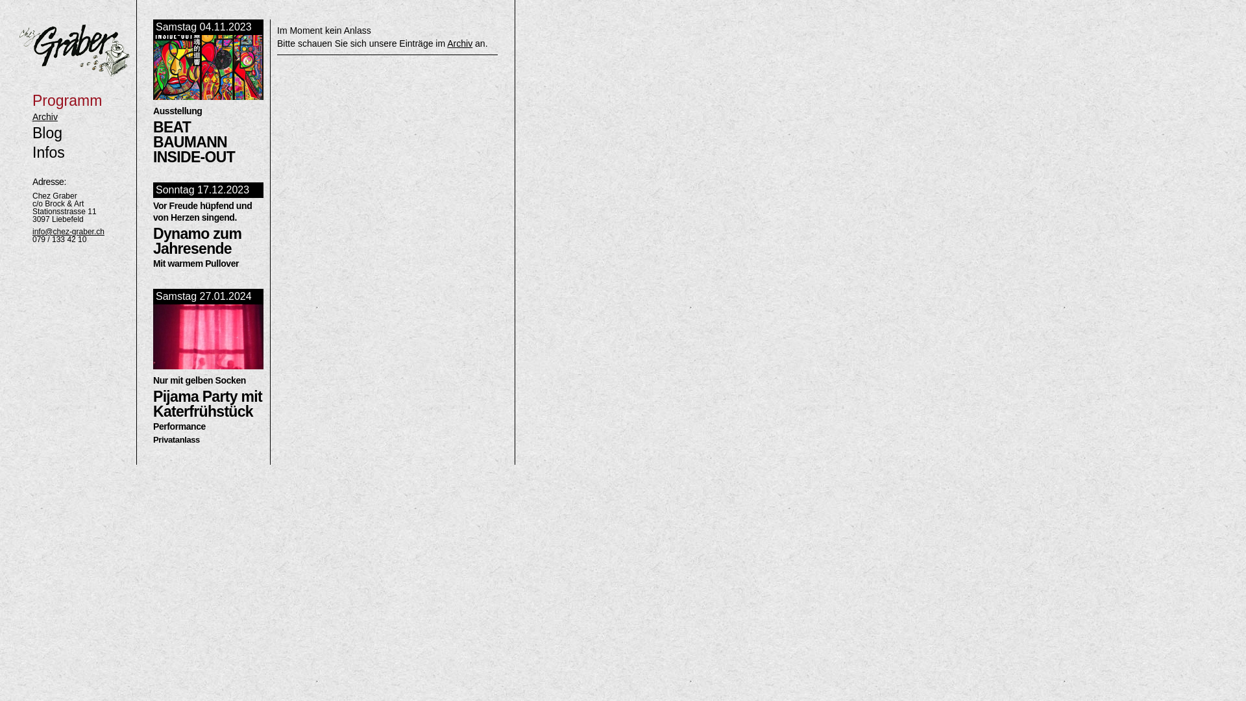 The image size is (1246, 701). What do you see at coordinates (459, 43) in the screenshot?
I see `Archiv` at bounding box center [459, 43].